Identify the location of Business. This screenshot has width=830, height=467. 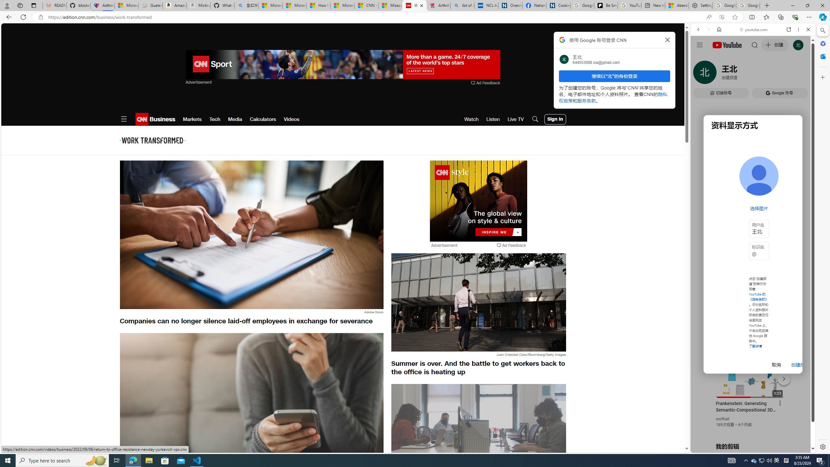
(162, 119).